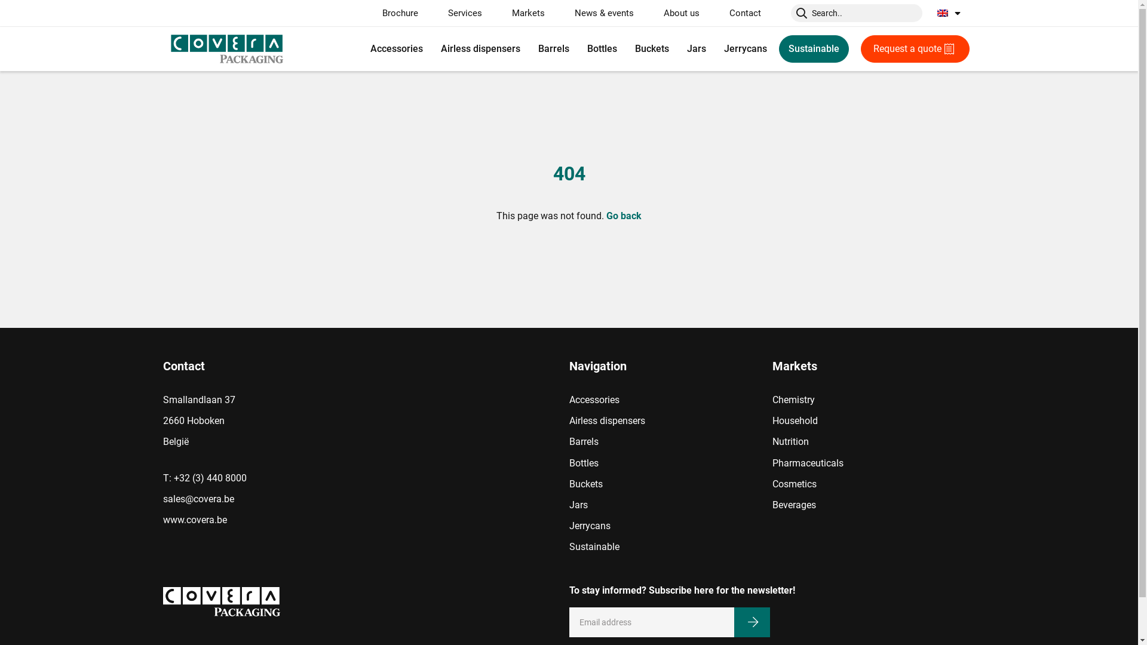  What do you see at coordinates (915, 49) in the screenshot?
I see `Request a quote` at bounding box center [915, 49].